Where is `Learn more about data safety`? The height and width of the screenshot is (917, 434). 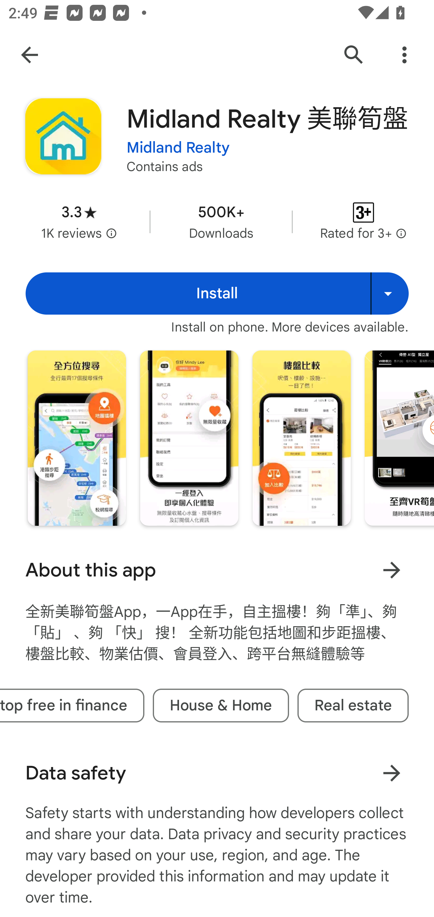 Learn more about data safety is located at coordinates (392, 773).